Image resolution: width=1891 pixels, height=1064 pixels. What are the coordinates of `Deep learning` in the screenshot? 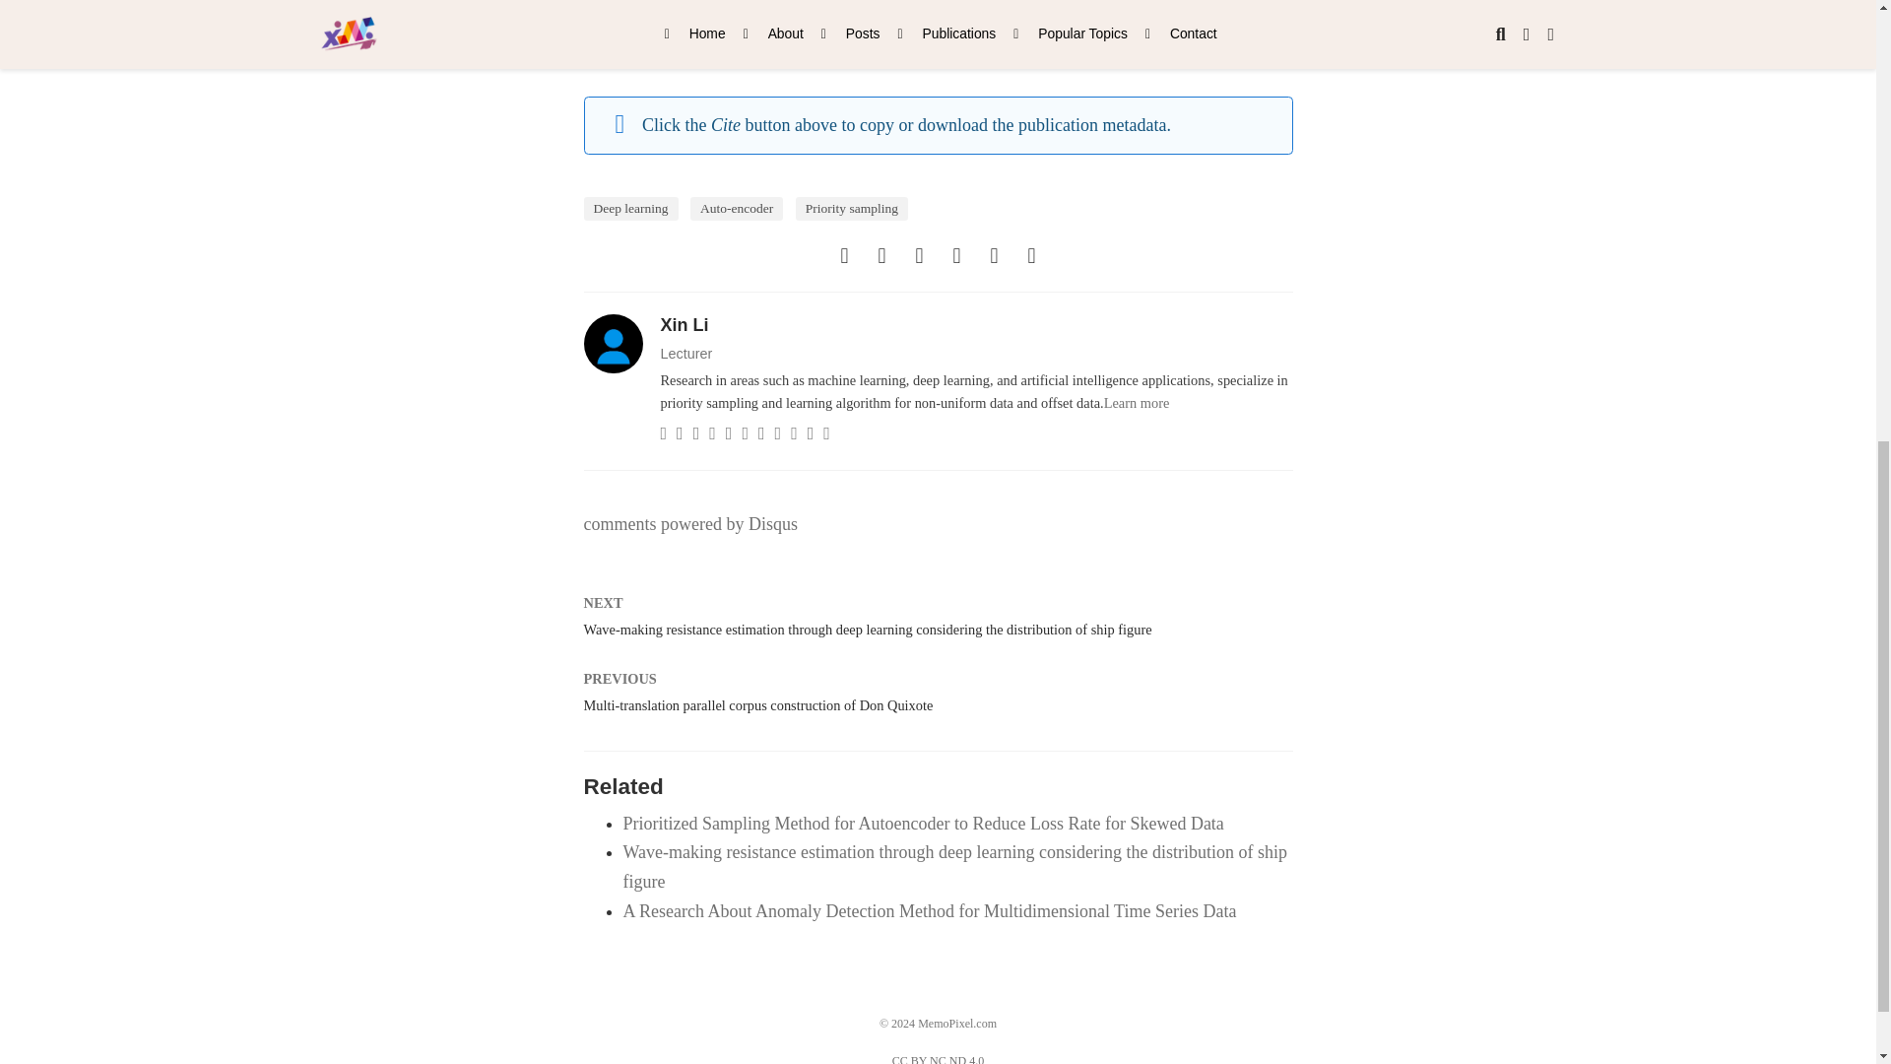 It's located at (629, 208).